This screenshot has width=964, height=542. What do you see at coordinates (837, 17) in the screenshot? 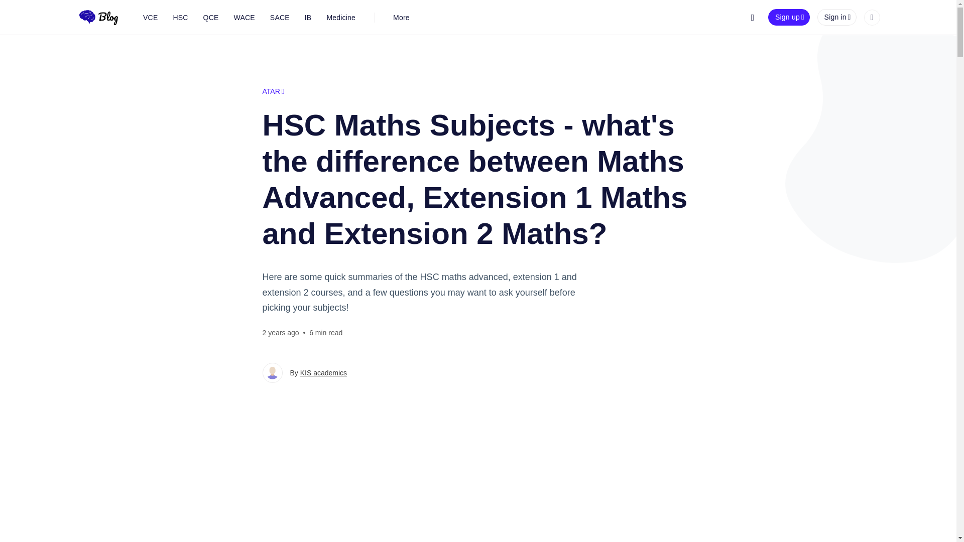
I see `Sign in` at bounding box center [837, 17].